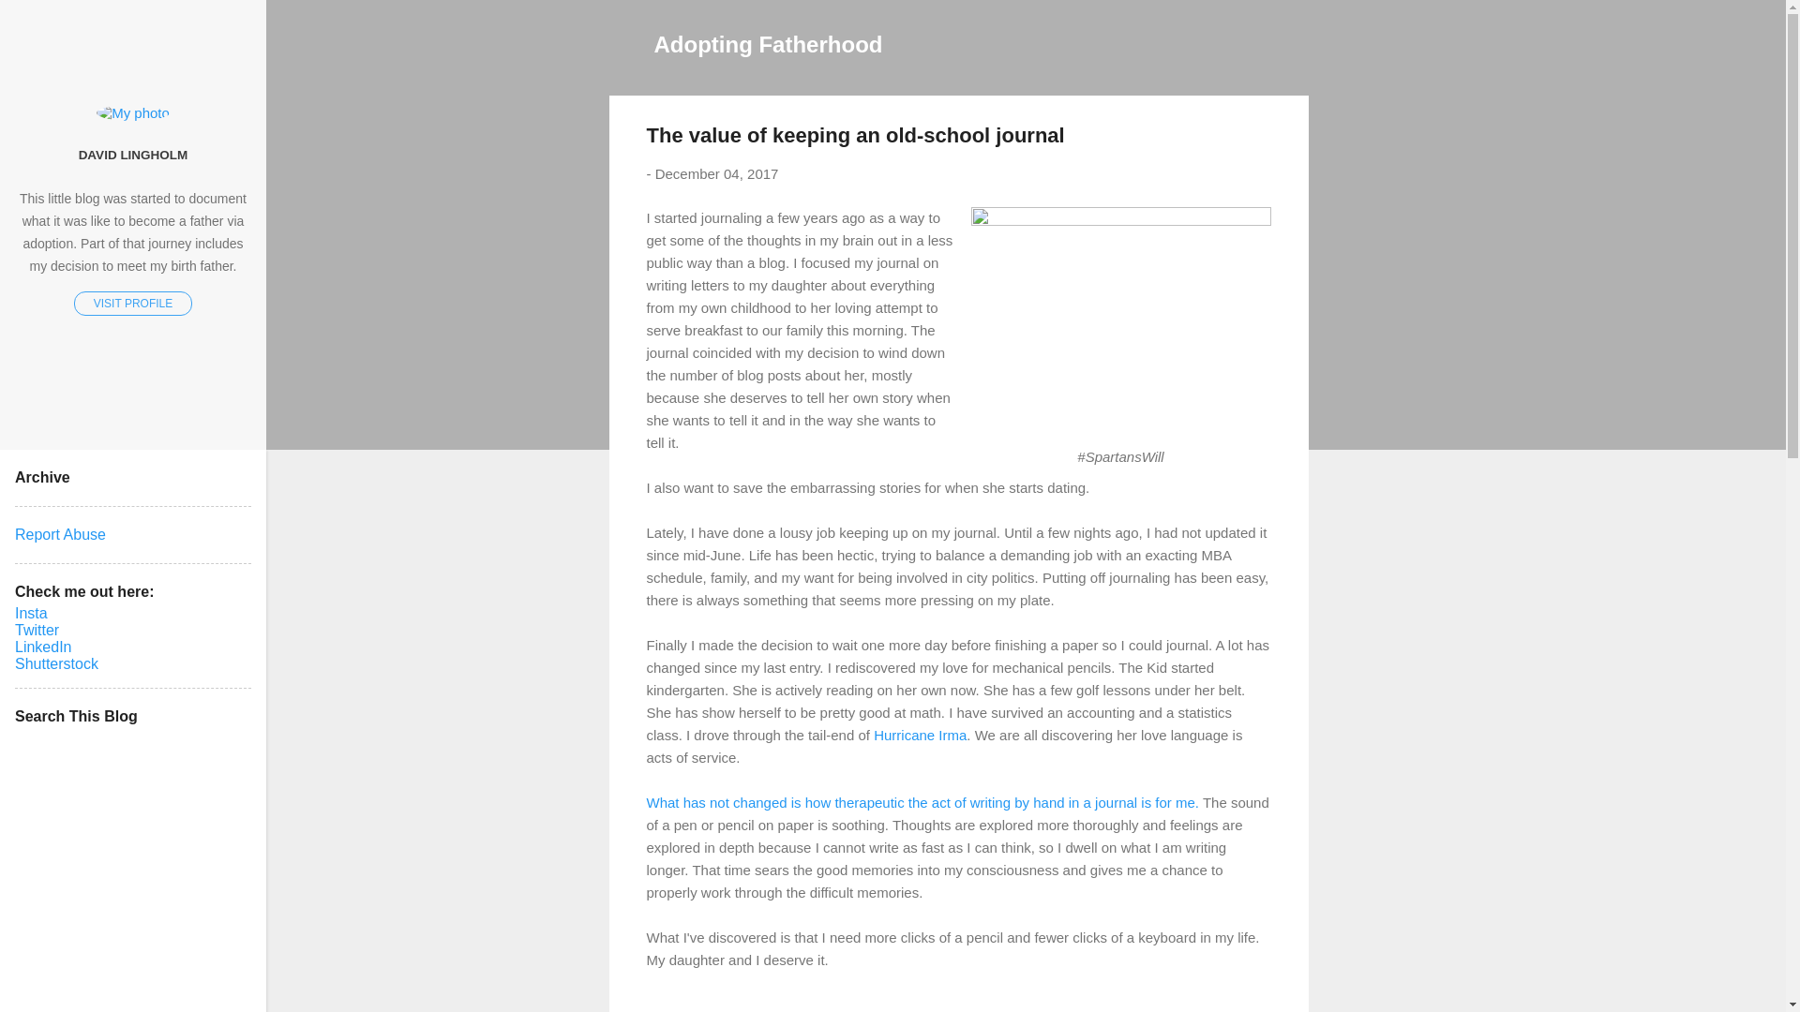 This screenshot has width=1800, height=1012. What do you see at coordinates (769, 43) in the screenshot?
I see `Adopting Fatherhood` at bounding box center [769, 43].